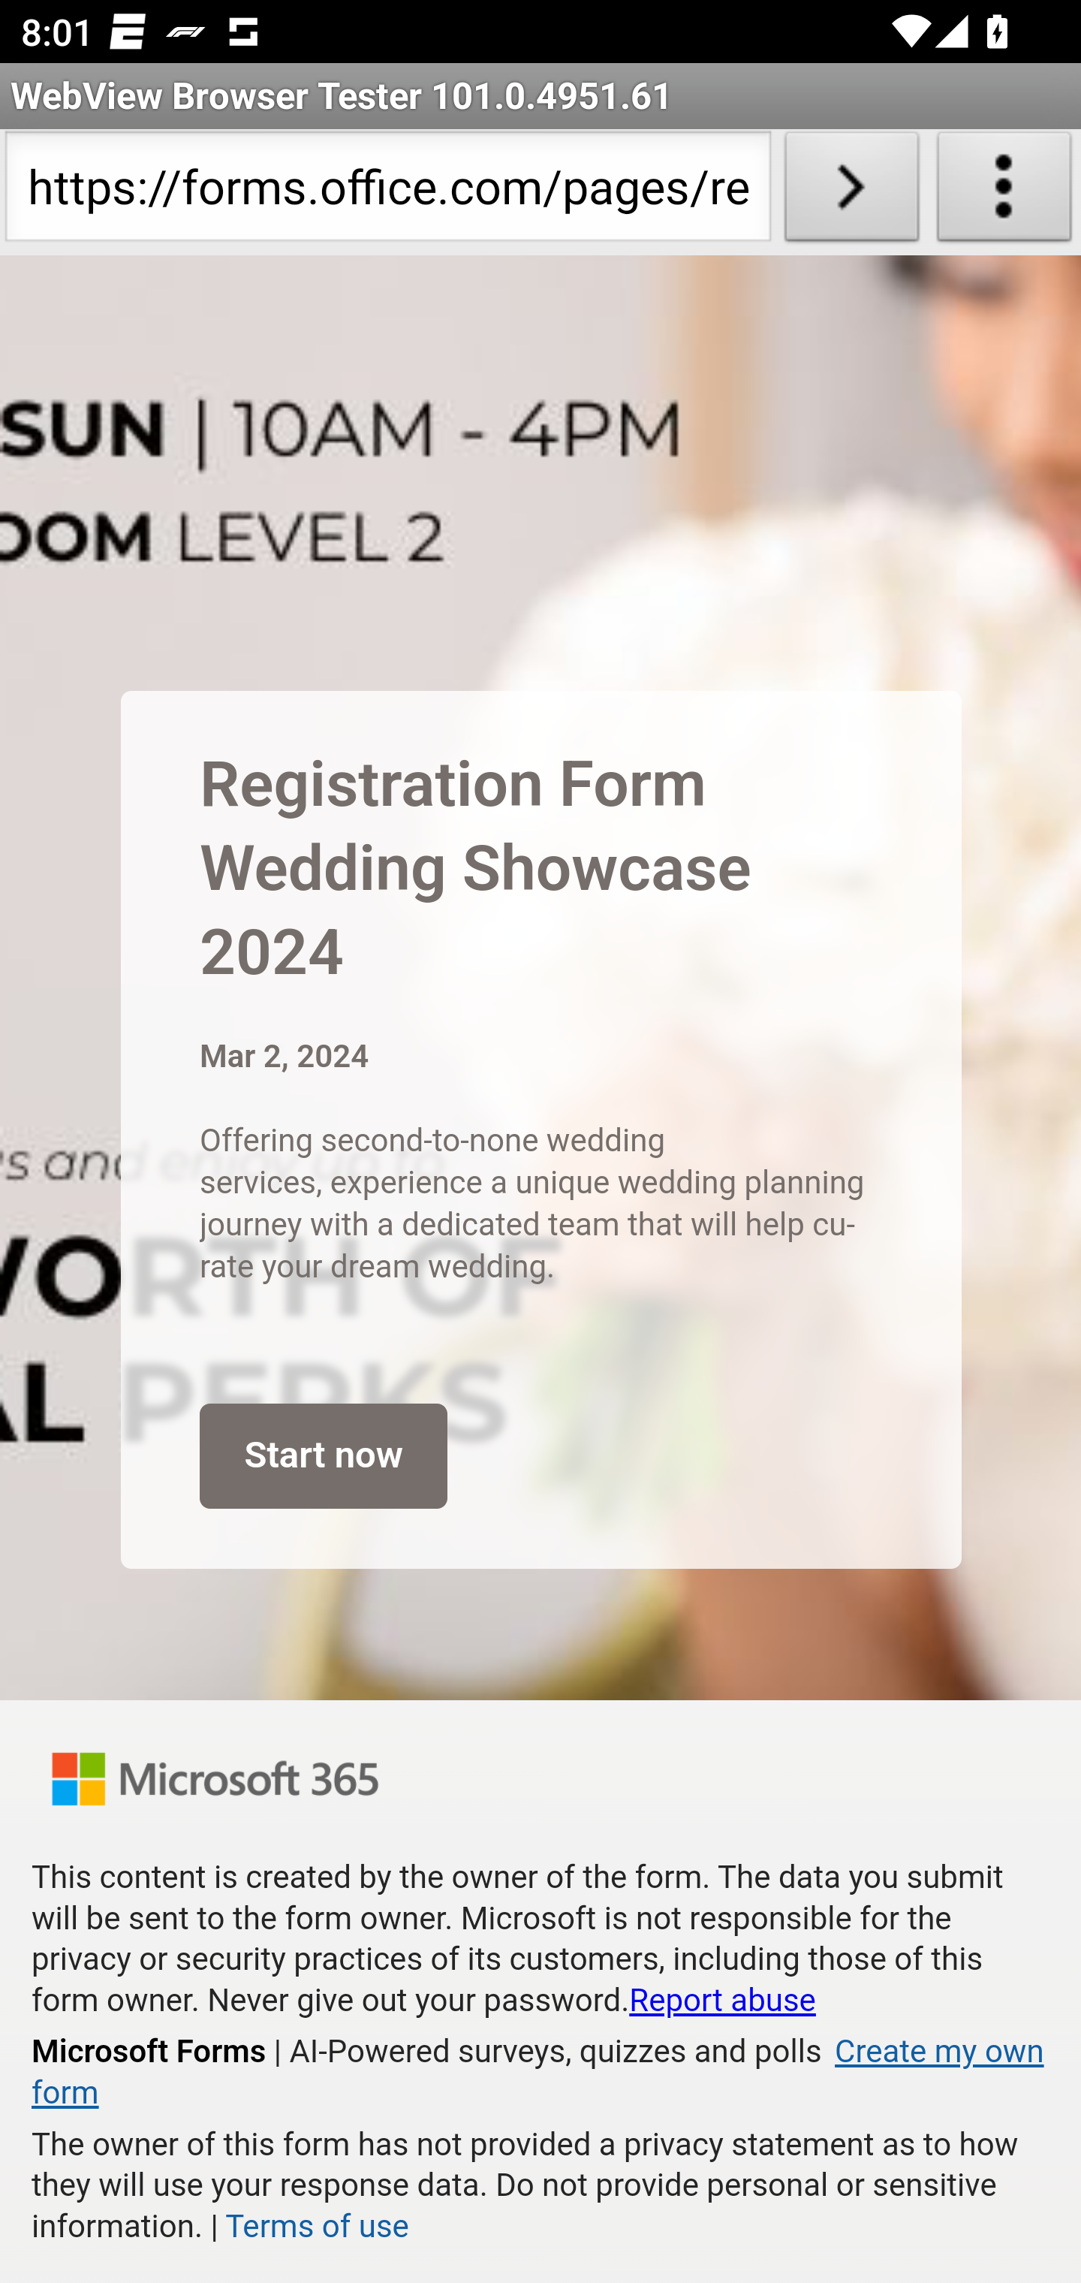  Describe the element at coordinates (149, 2051) in the screenshot. I see `Microsoft Forms` at that location.